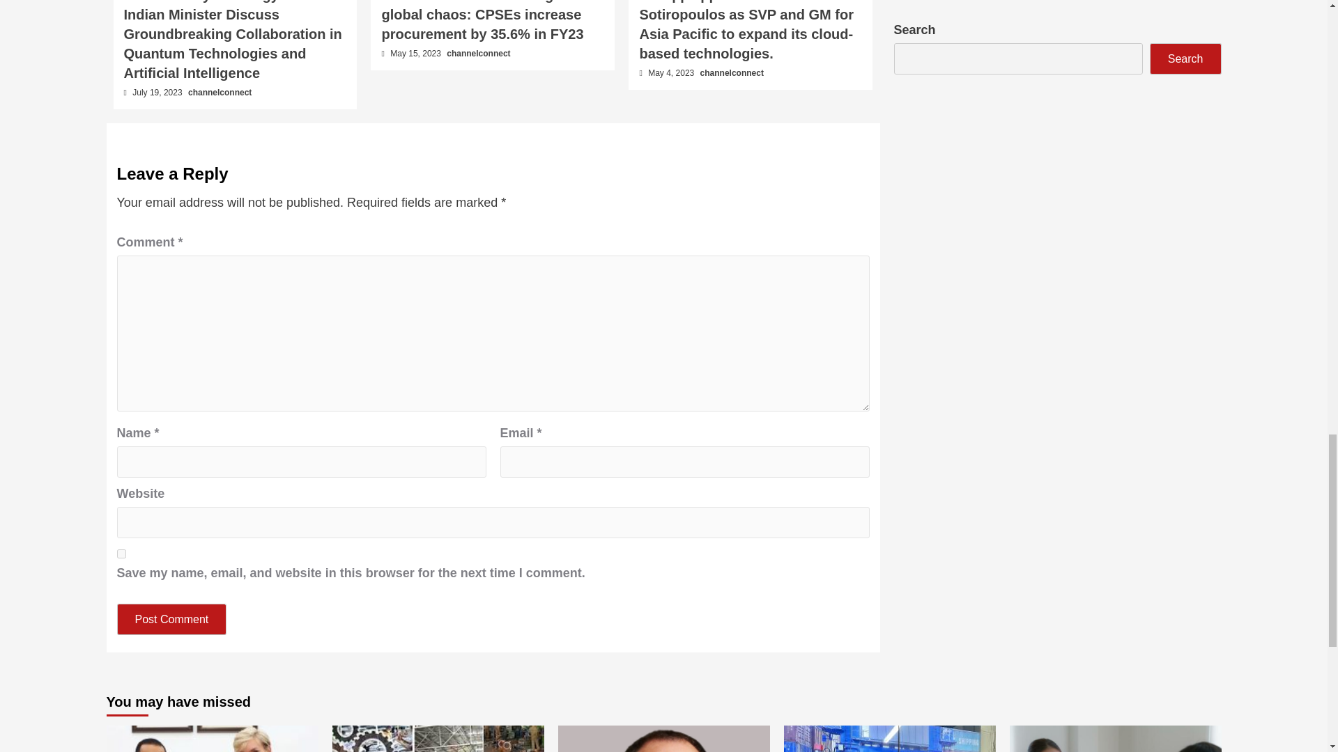  What do you see at coordinates (121, 554) in the screenshot?
I see `yes` at bounding box center [121, 554].